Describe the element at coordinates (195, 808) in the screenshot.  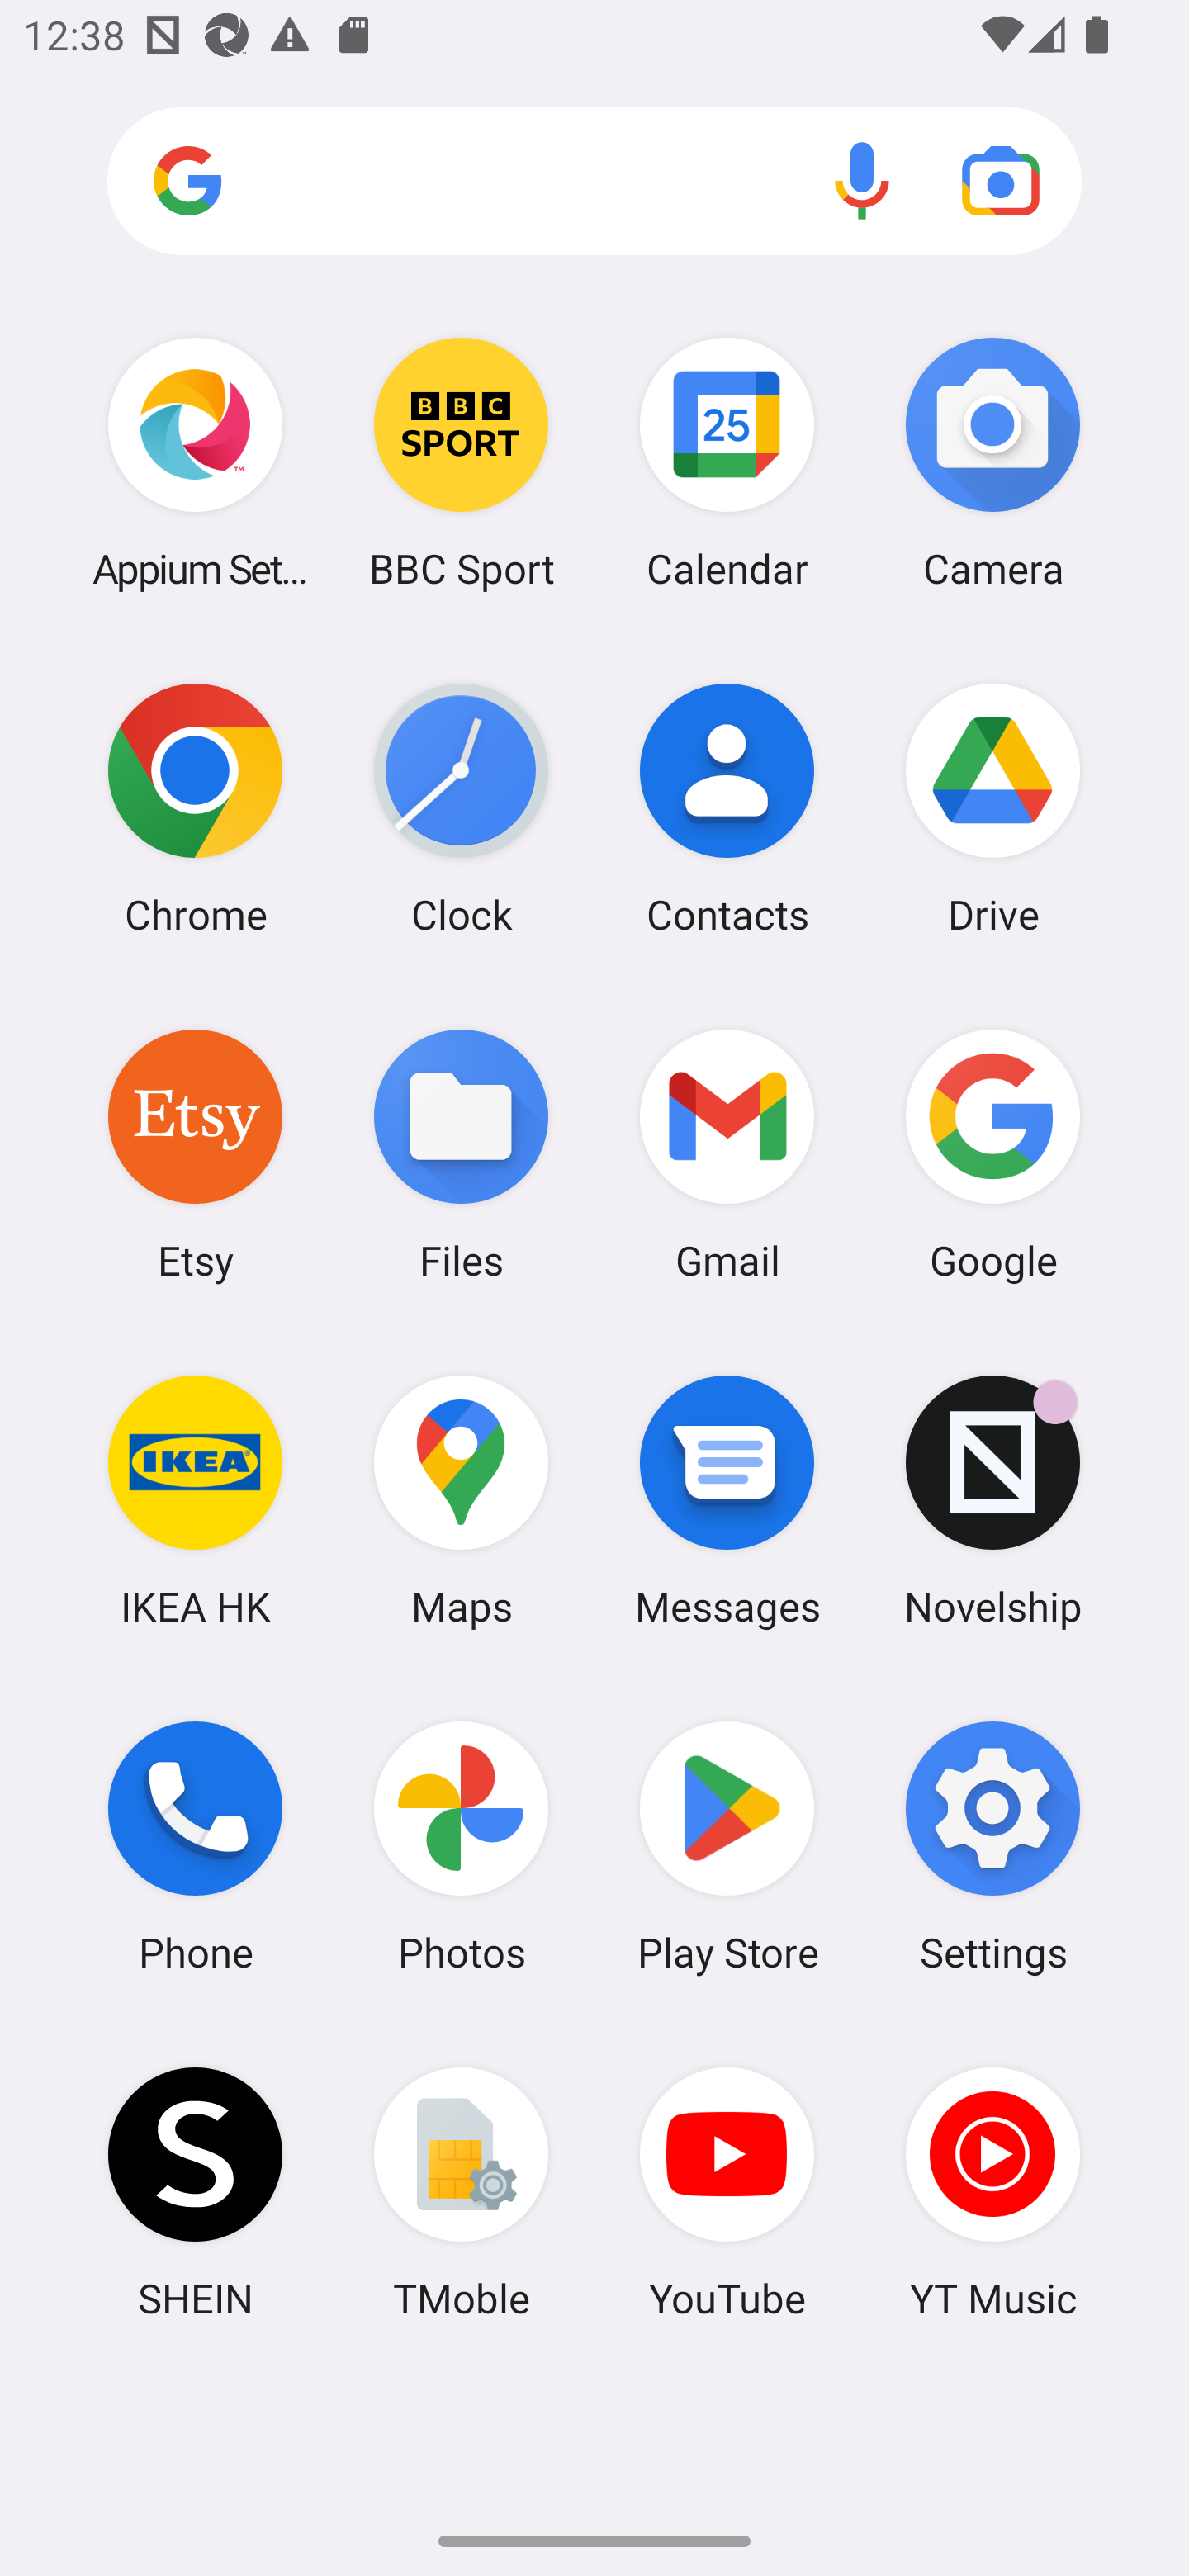
I see `Chrome` at that location.